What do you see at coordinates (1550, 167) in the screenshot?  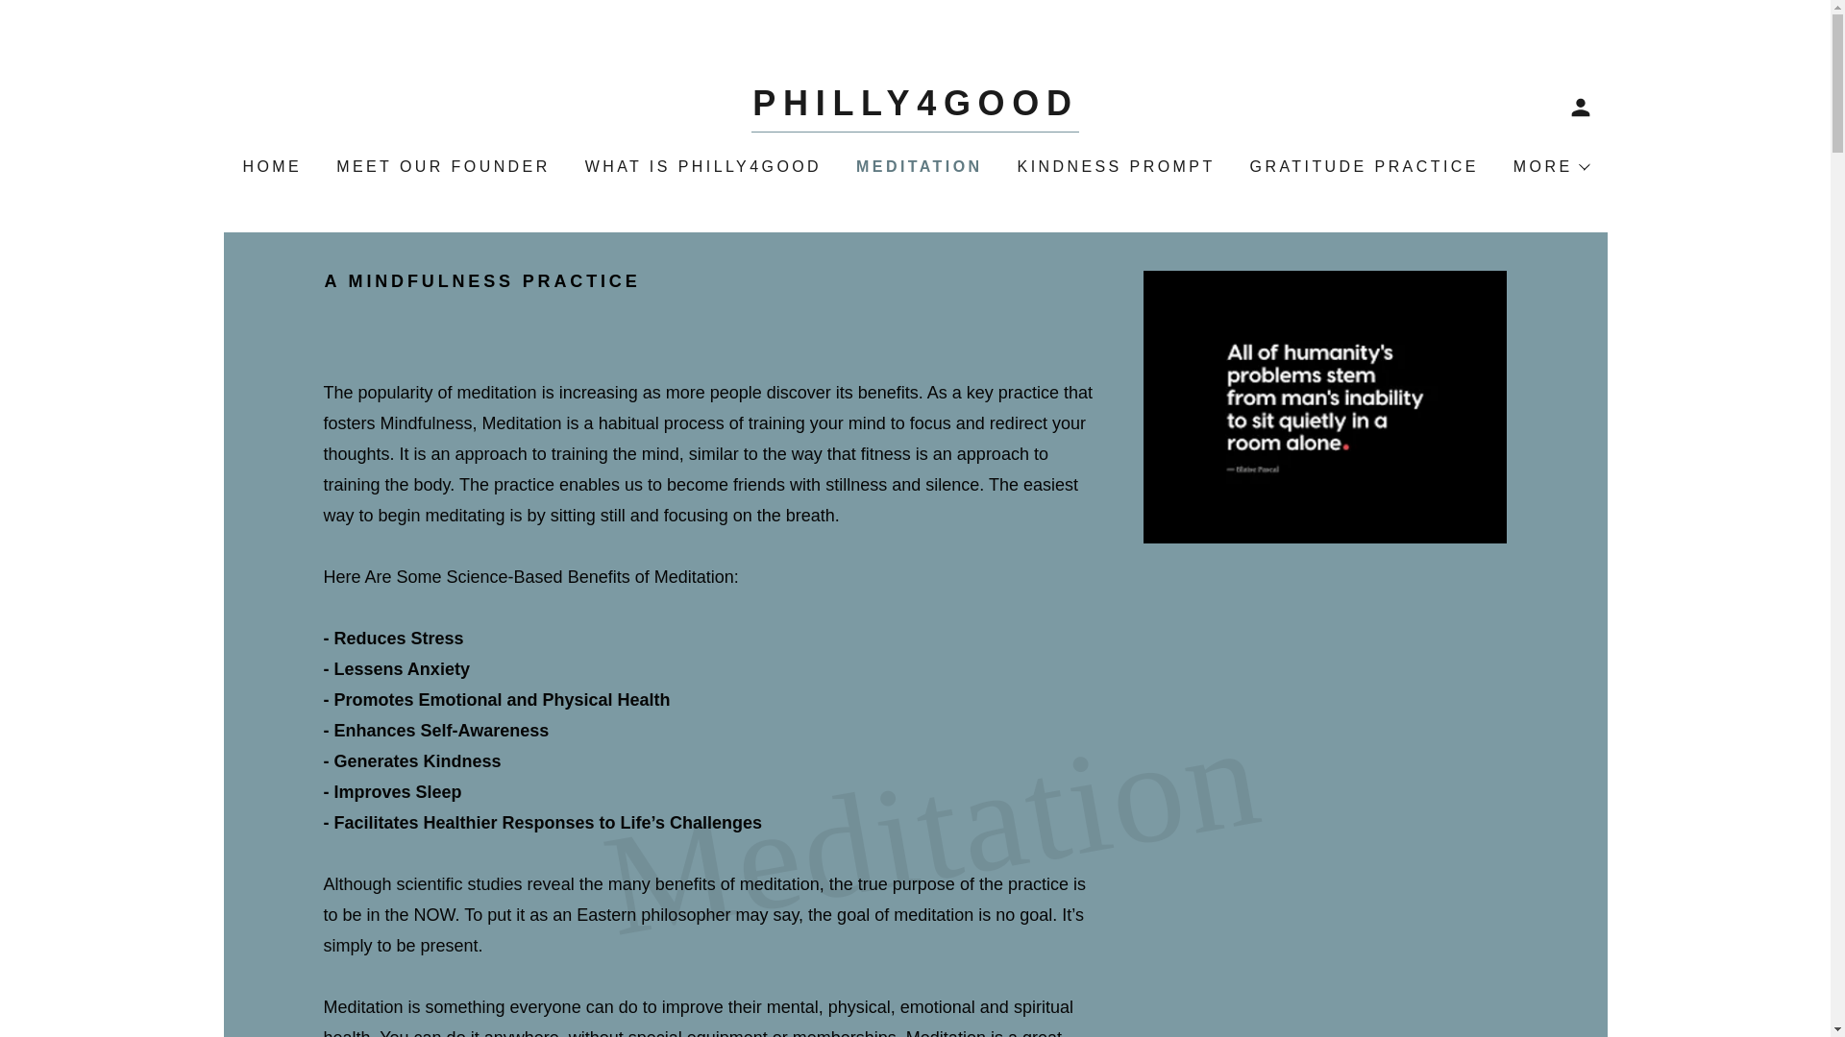 I see `MORE` at bounding box center [1550, 167].